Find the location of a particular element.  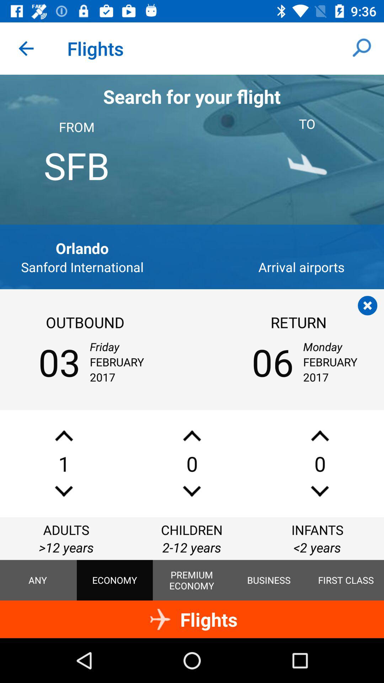

press icon below the 2-12 years icon is located at coordinates (192, 580).